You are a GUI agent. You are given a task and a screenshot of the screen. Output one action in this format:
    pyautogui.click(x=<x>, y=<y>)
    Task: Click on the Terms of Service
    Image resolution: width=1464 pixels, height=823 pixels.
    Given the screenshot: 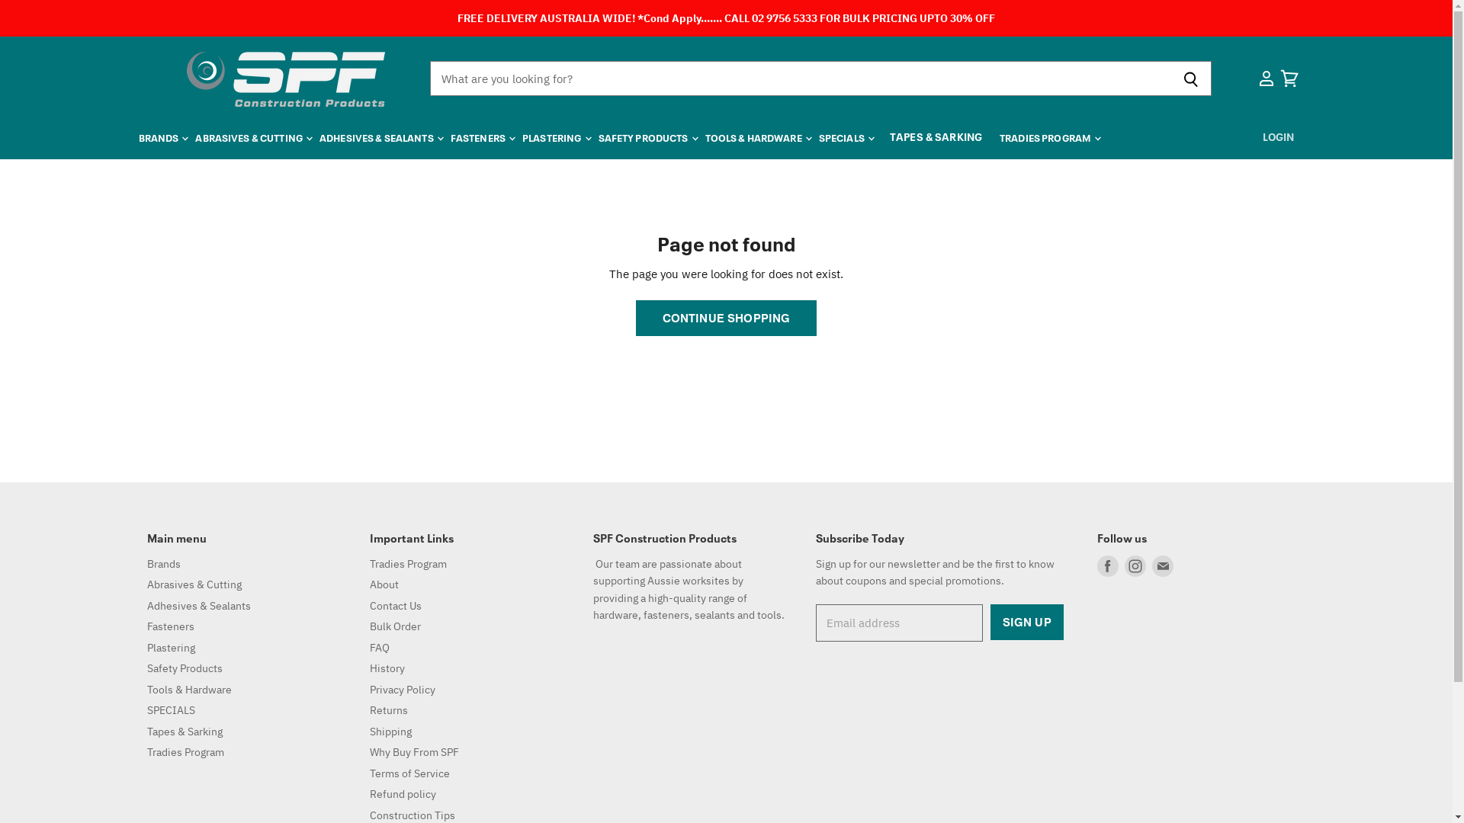 What is the action you would take?
    pyautogui.click(x=410, y=773)
    